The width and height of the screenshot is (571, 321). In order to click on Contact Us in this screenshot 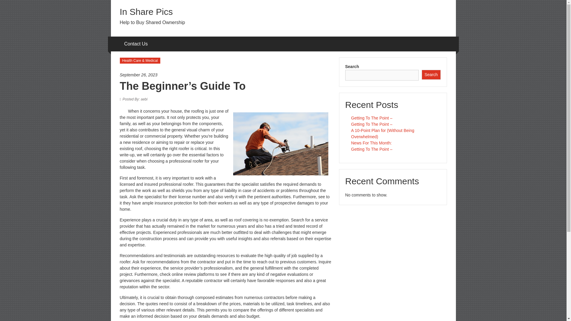, I will do `click(136, 44)`.